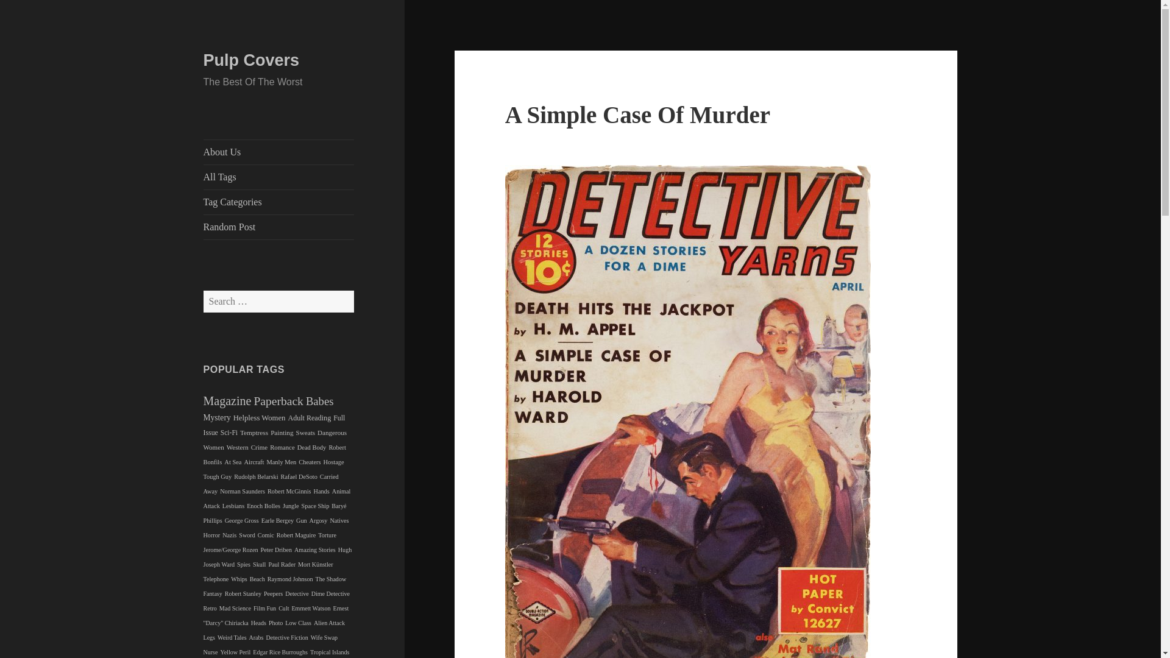 This screenshot has height=658, width=1170. Describe the element at coordinates (259, 418) in the screenshot. I see `3300 topics` at that location.